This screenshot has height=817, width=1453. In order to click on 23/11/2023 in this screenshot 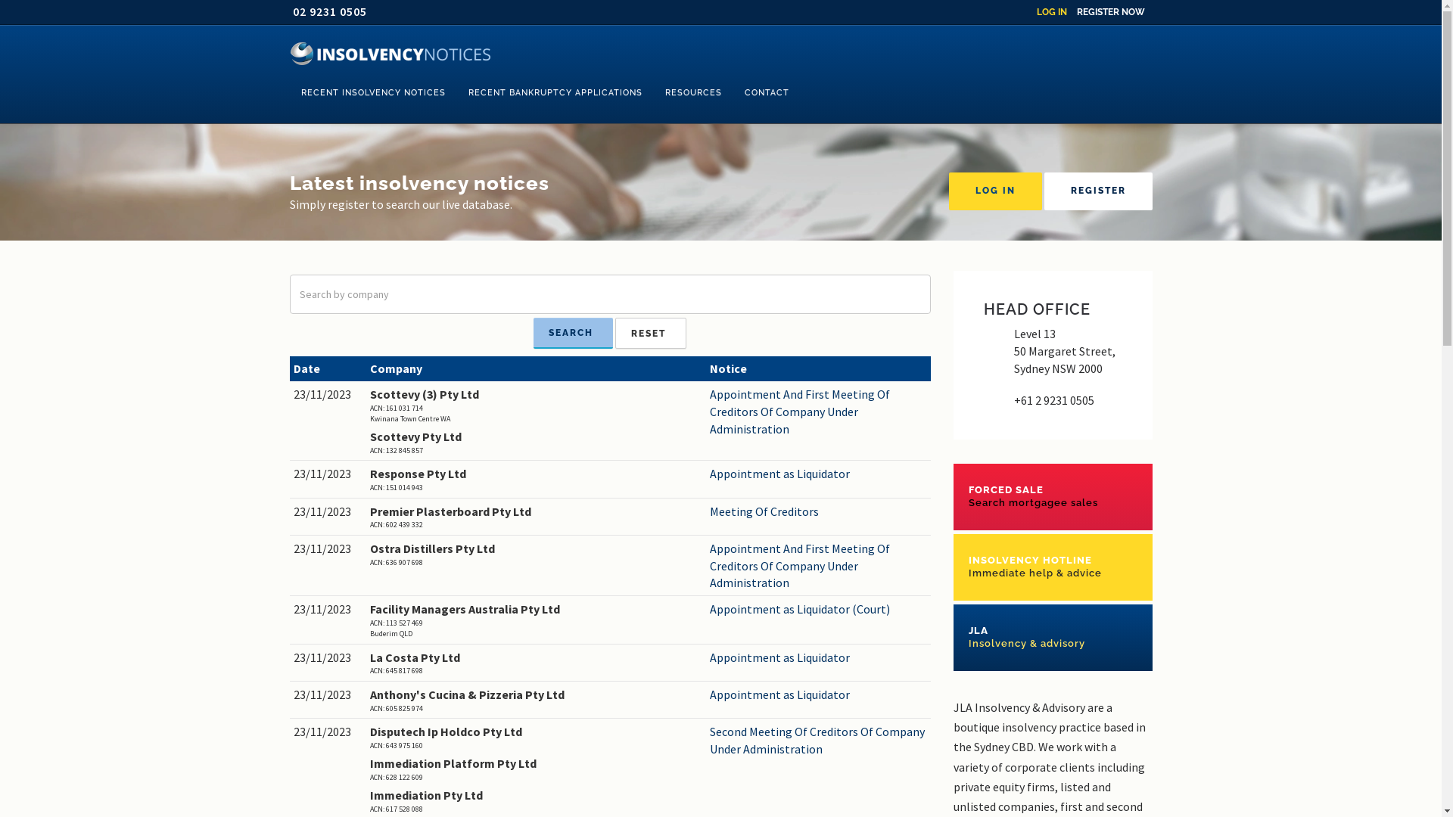, I will do `click(328, 549)`.